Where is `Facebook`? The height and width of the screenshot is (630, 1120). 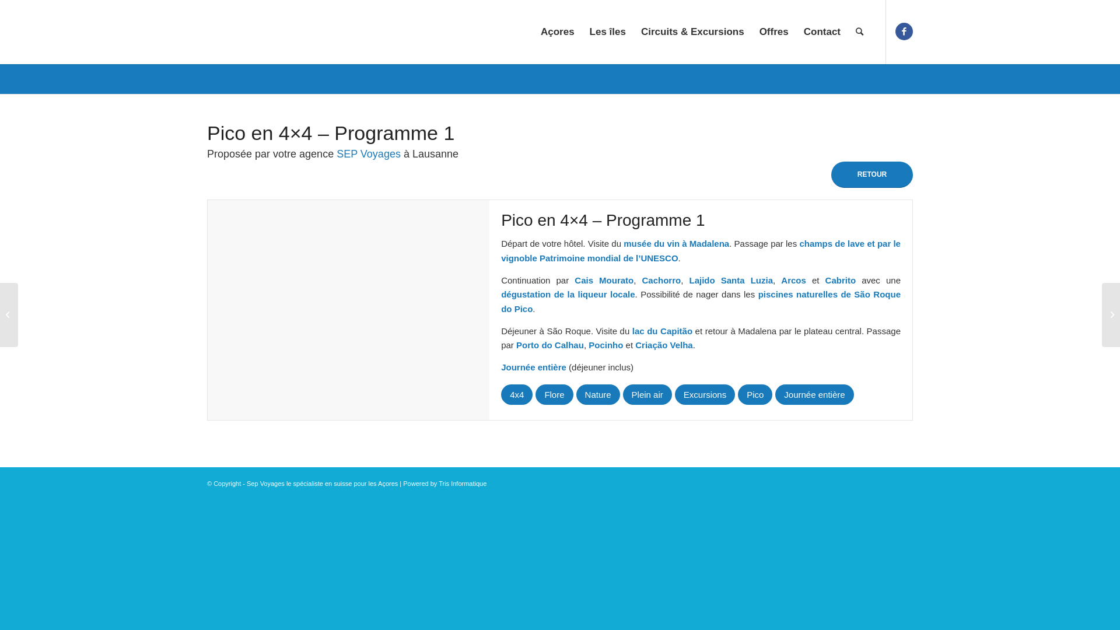
Facebook is located at coordinates (904, 32).